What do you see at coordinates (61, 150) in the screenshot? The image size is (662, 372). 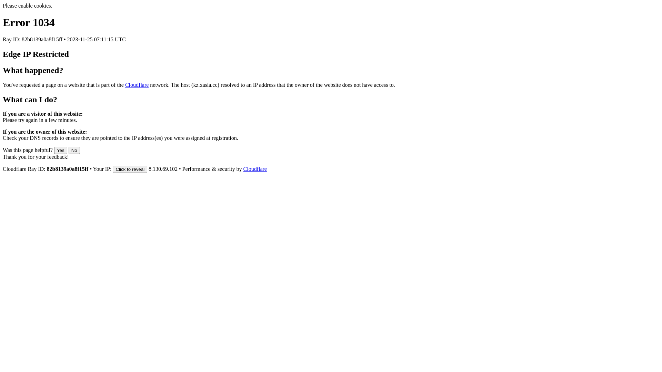 I see `Yes` at bounding box center [61, 150].